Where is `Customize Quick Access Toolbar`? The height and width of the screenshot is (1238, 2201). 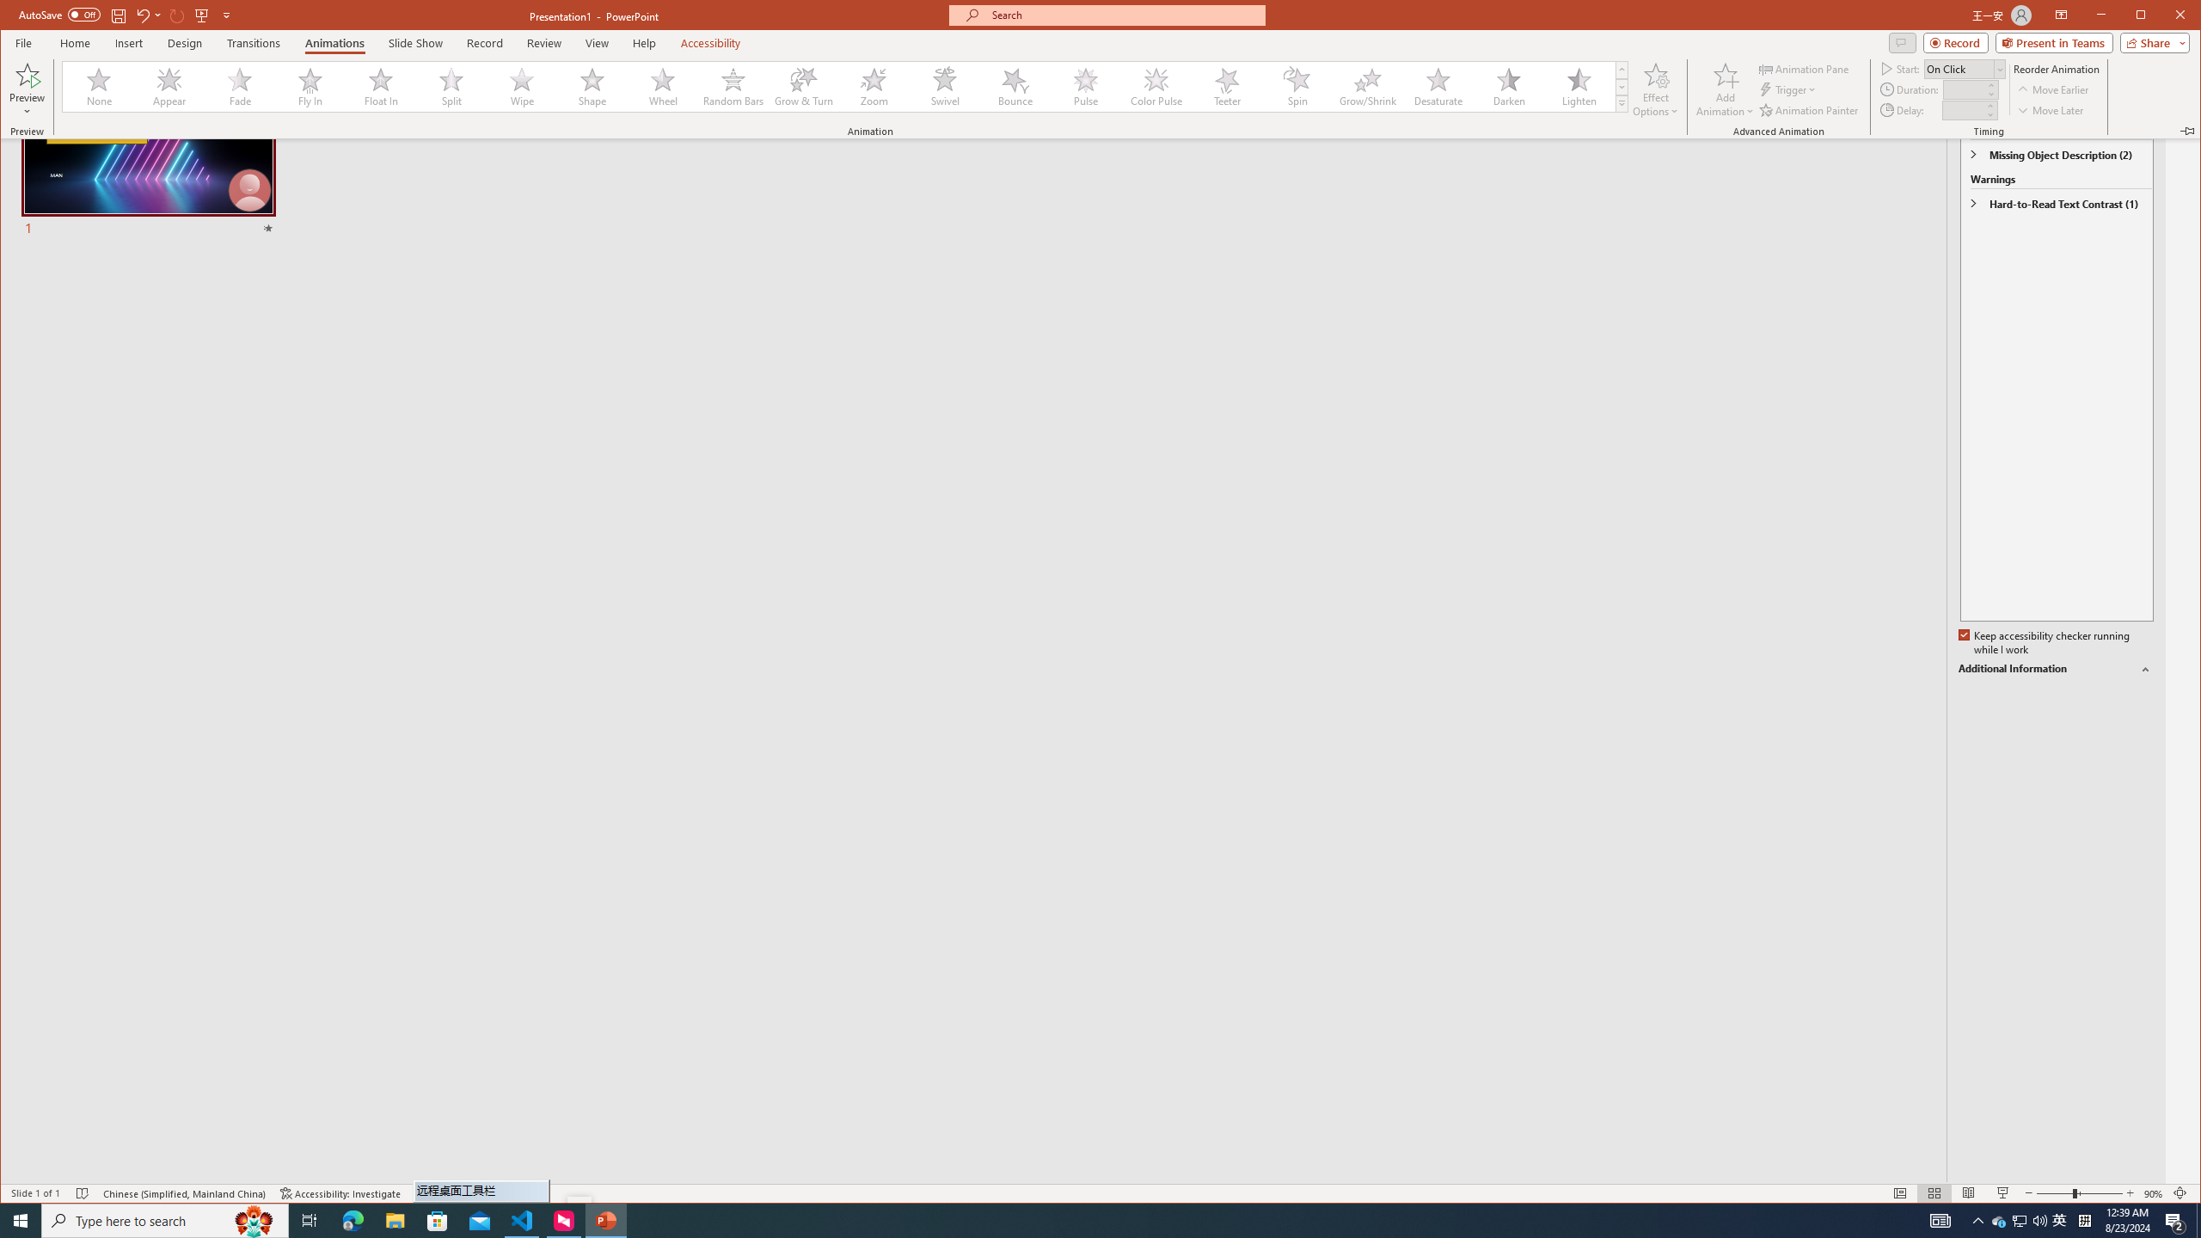 Customize Quick Access Toolbar is located at coordinates (227, 15).